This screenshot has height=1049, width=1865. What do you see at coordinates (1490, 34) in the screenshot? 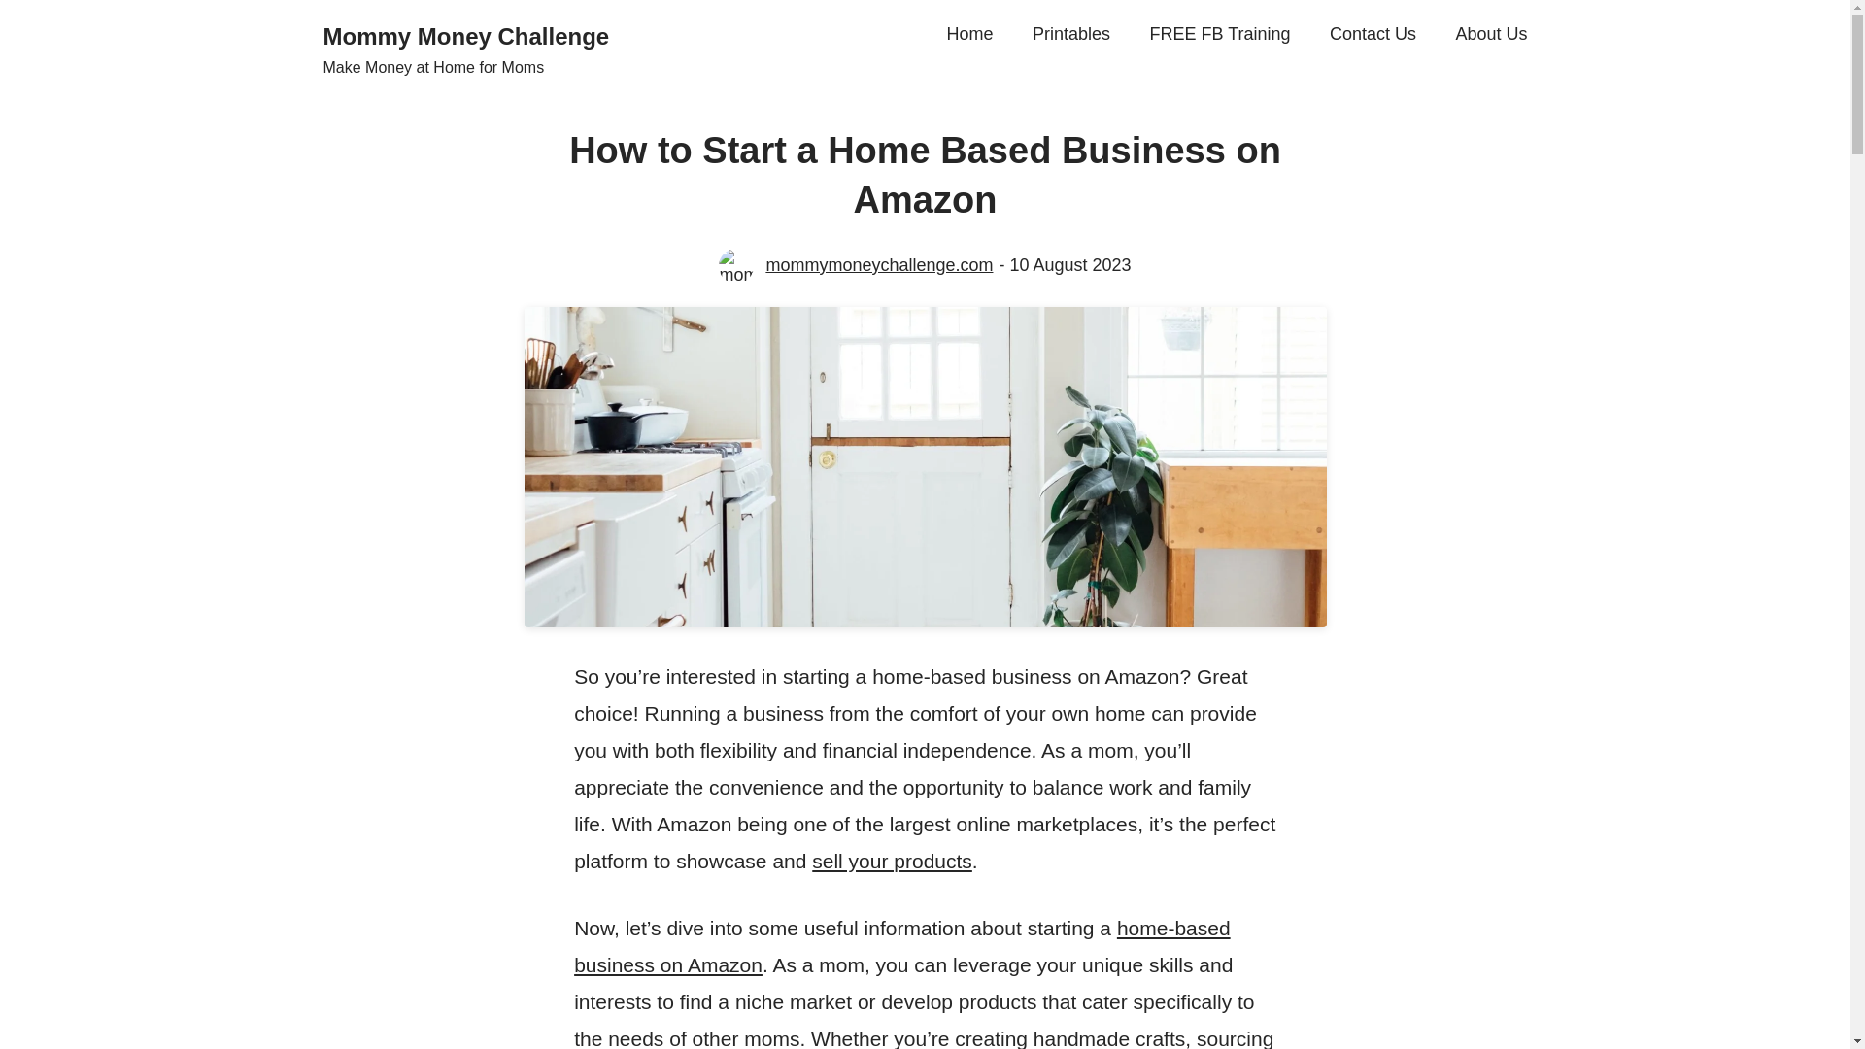
I see `About Us` at bounding box center [1490, 34].